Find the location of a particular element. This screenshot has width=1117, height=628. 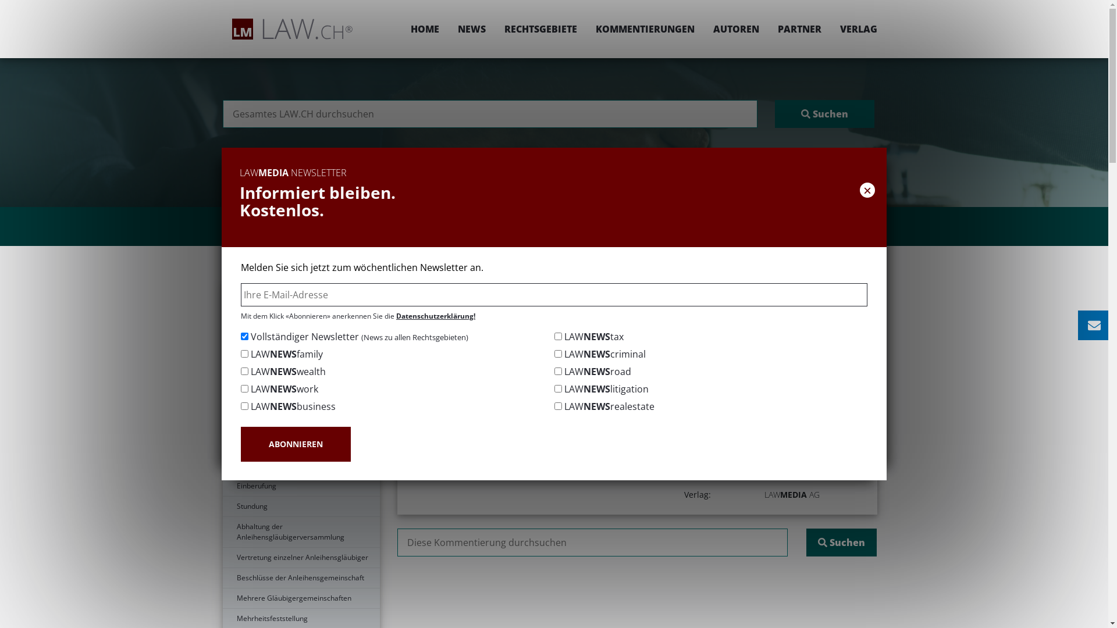

AUTOREN is located at coordinates (737, 29).